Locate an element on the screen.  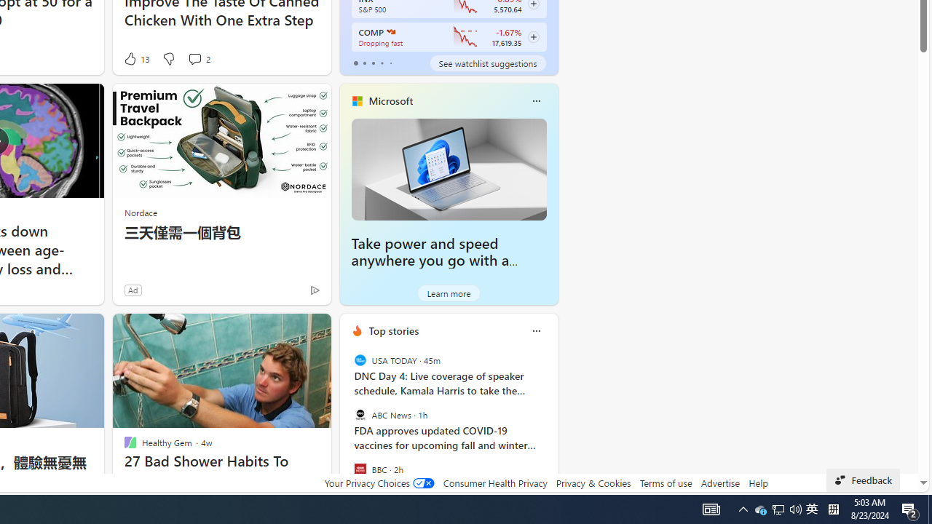
13 Like is located at coordinates (135, 58).